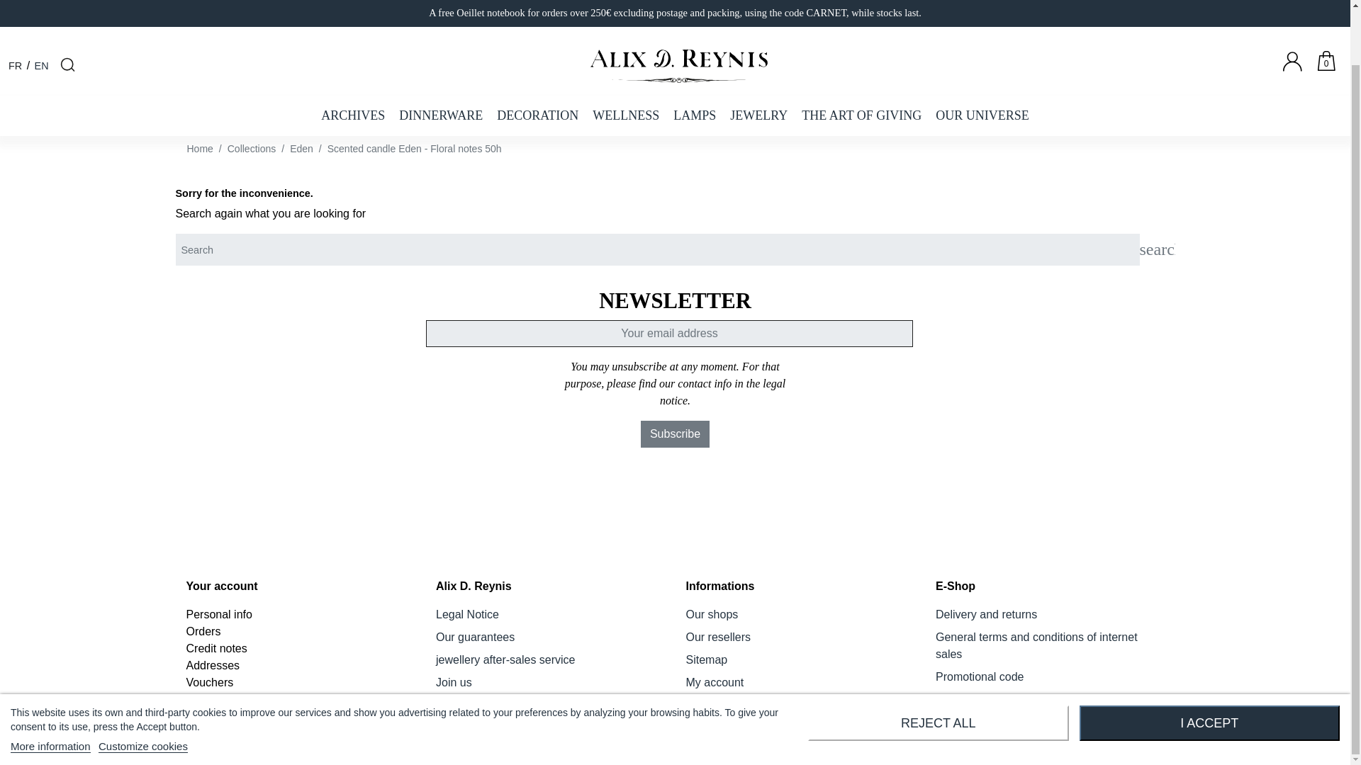 The image size is (1361, 765). Describe the element at coordinates (441, 54) in the screenshot. I see `Dinnerware` at that location.